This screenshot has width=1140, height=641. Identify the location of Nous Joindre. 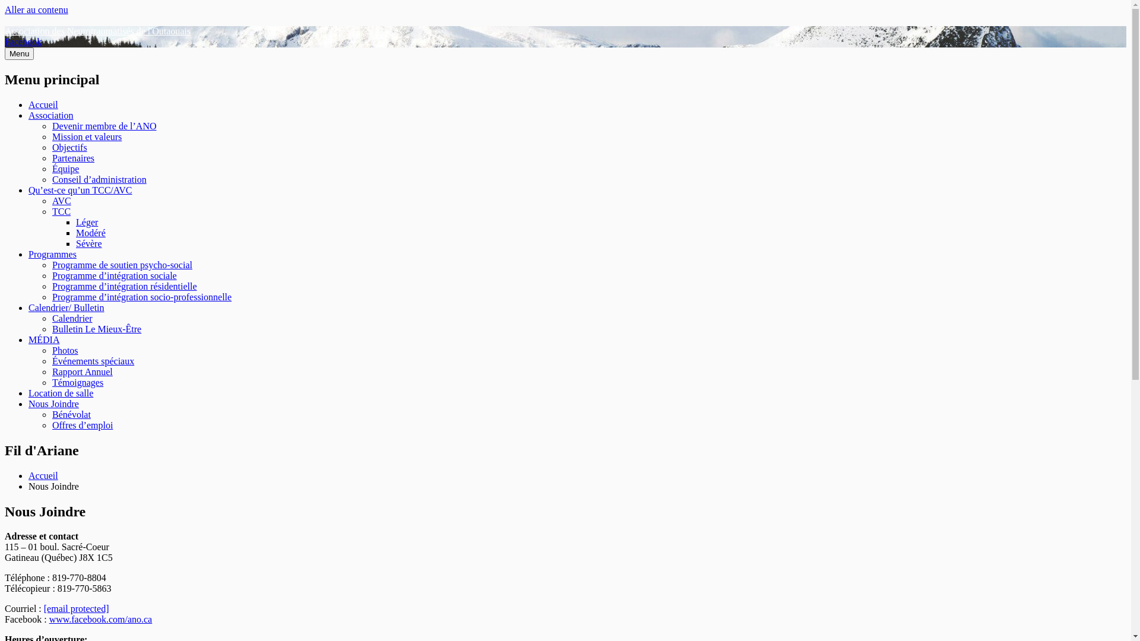
(53, 404).